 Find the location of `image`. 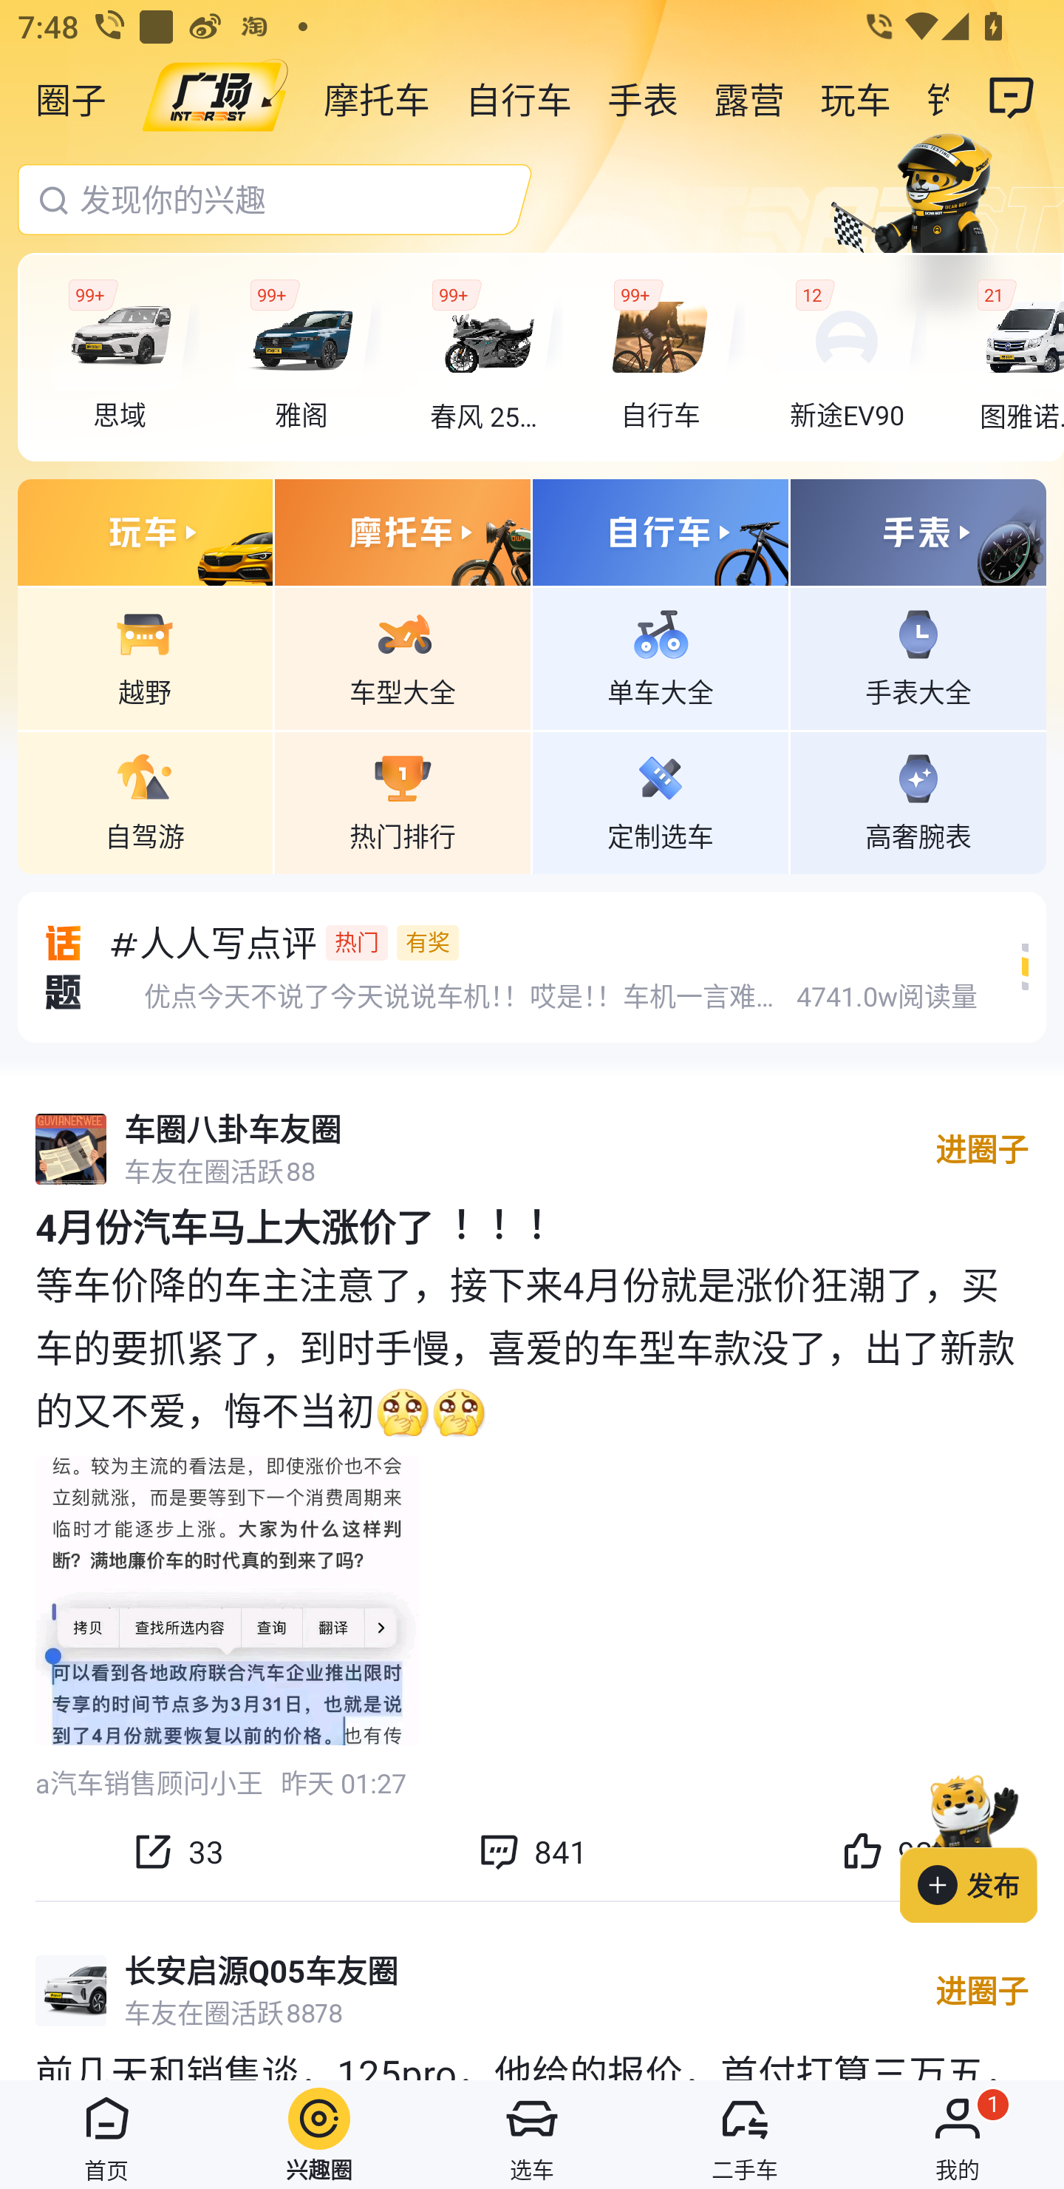

image is located at coordinates (214, 98).